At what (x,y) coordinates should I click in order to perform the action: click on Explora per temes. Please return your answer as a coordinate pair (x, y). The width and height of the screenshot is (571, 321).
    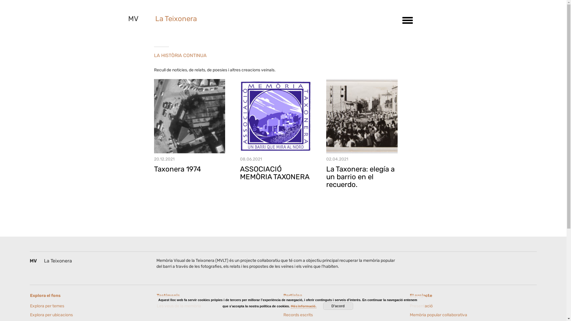
    Looking at the image, I should click on (54, 306).